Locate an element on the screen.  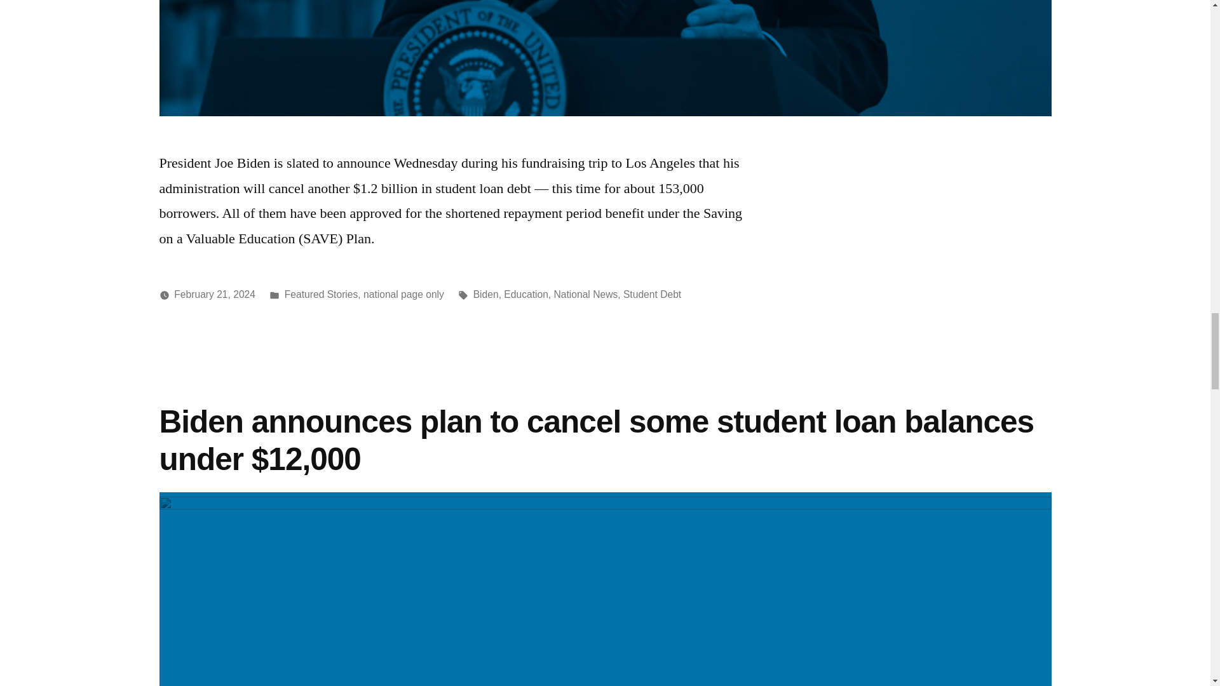
Education is located at coordinates (525, 293).